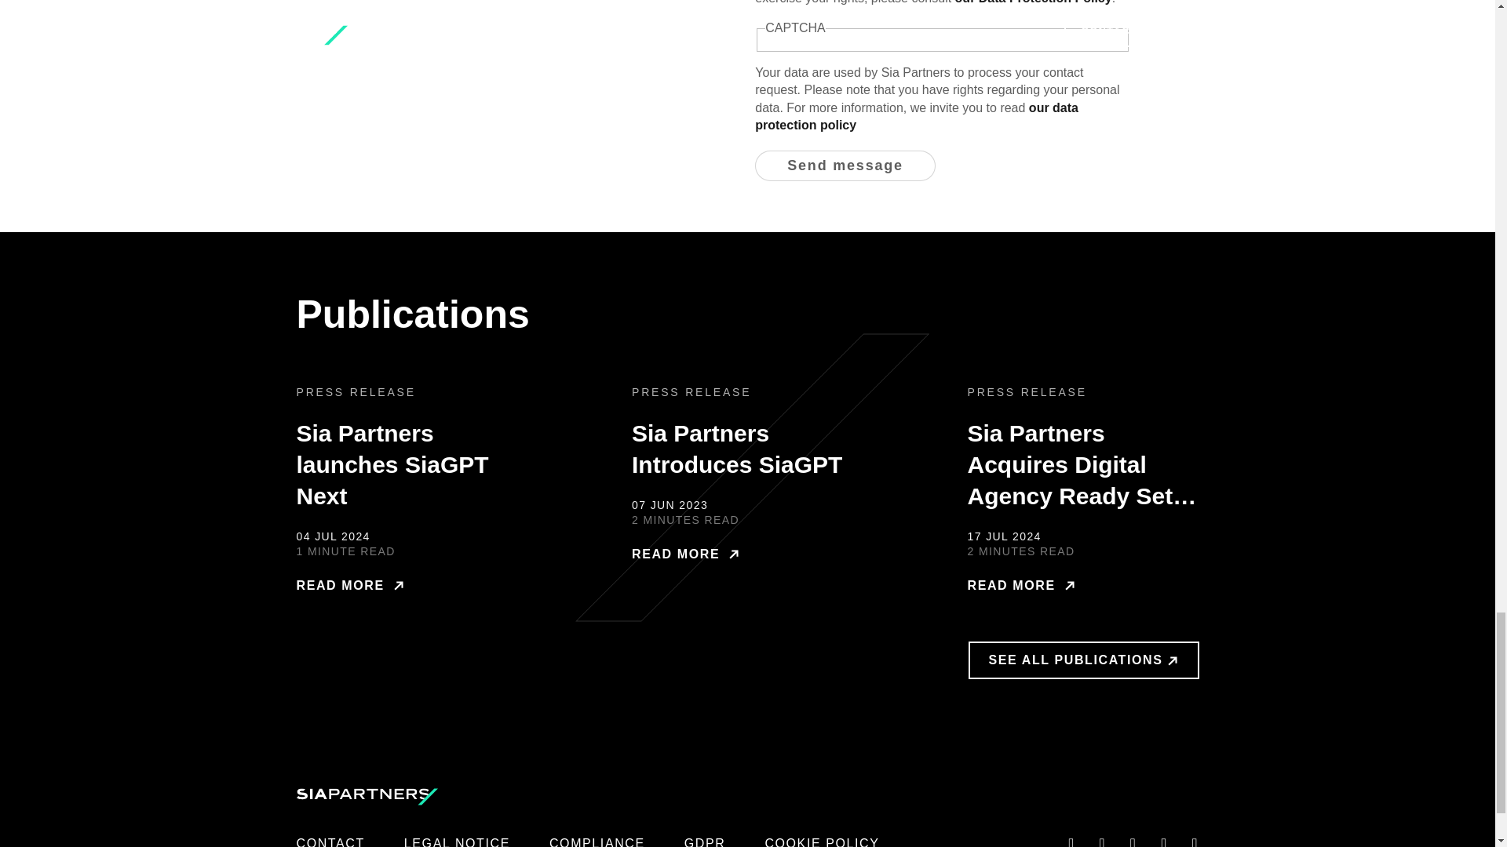 This screenshot has height=847, width=1507. What do you see at coordinates (845, 166) in the screenshot?
I see `Send message` at bounding box center [845, 166].